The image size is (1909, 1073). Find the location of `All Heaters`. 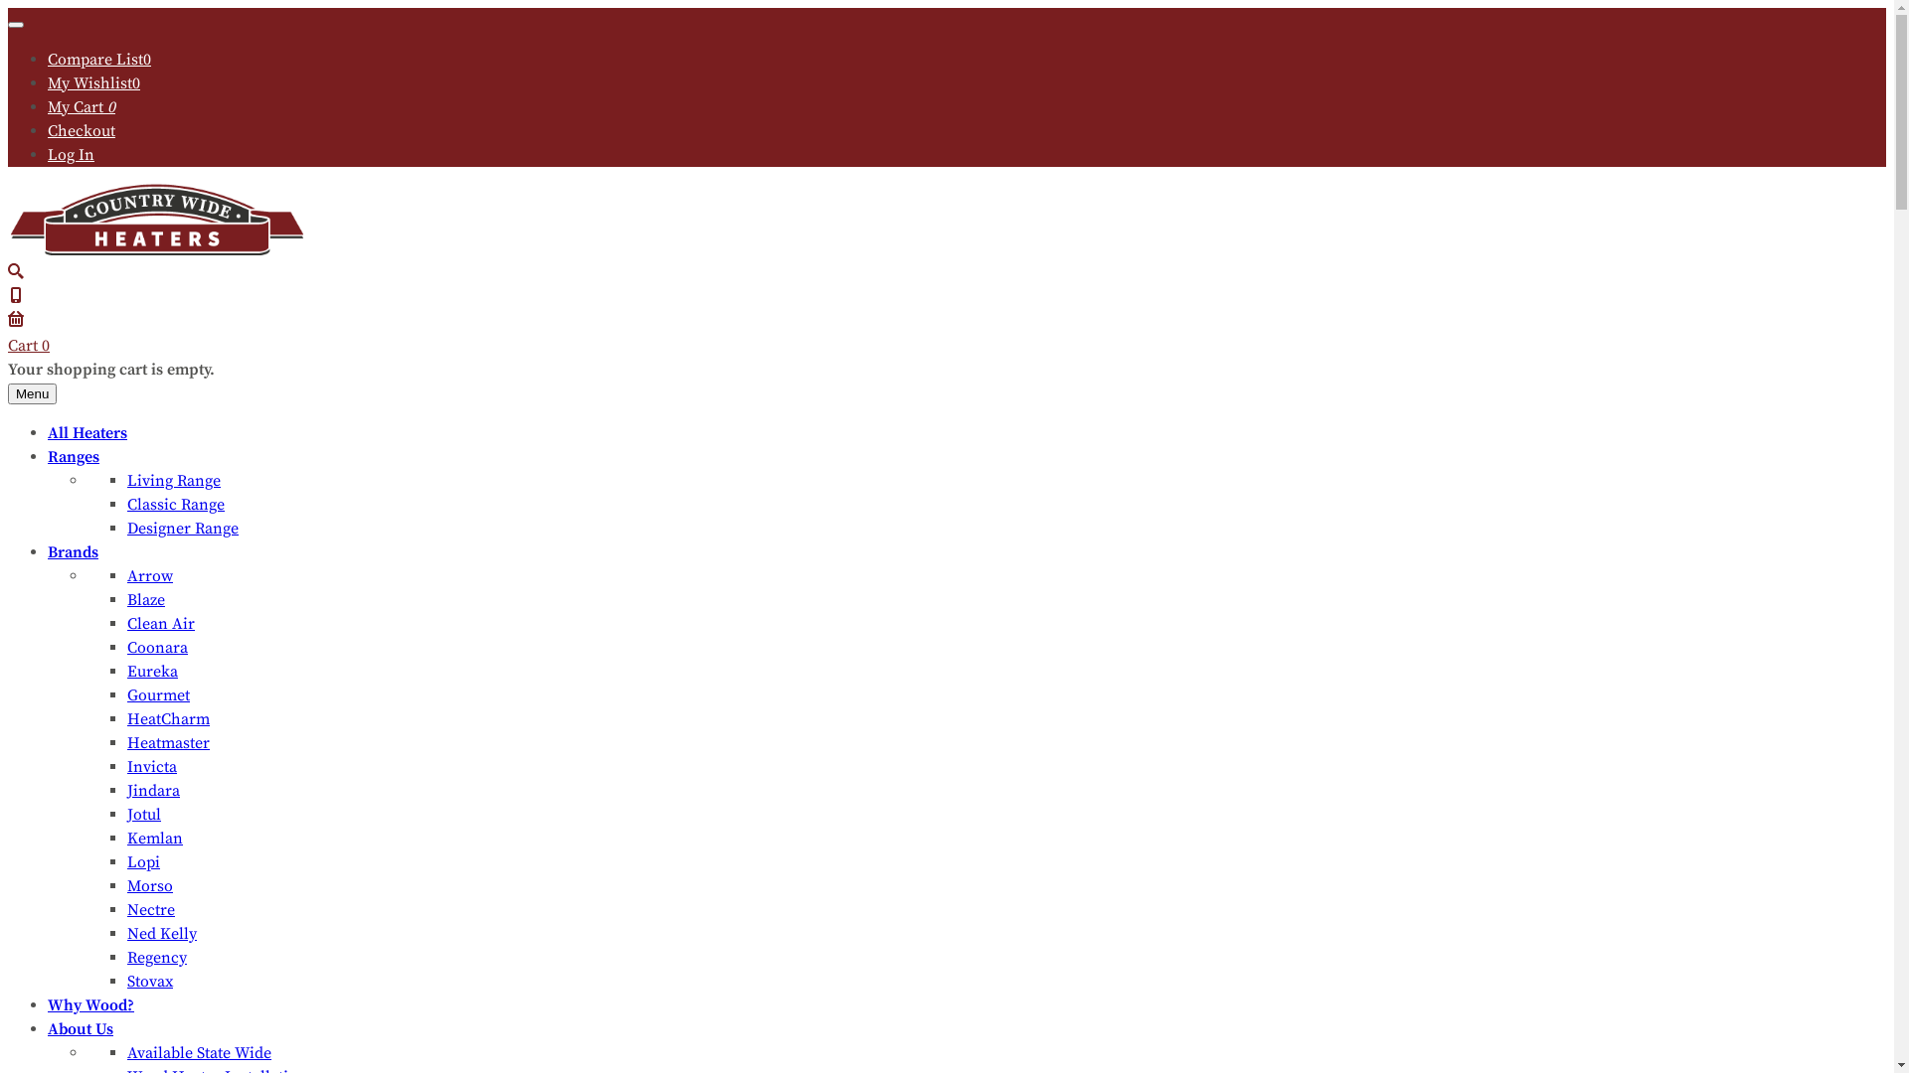

All Heaters is located at coordinates (87, 433).